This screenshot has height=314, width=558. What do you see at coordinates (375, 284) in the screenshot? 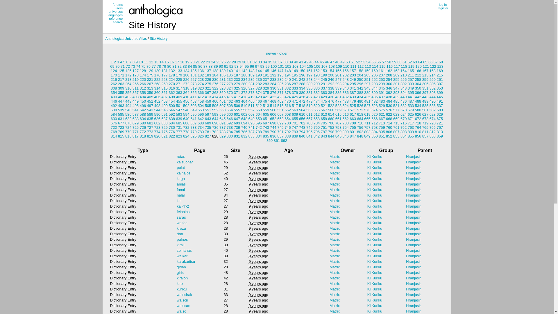
I see `Ki Kuriku` at bounding box center [375, 284].